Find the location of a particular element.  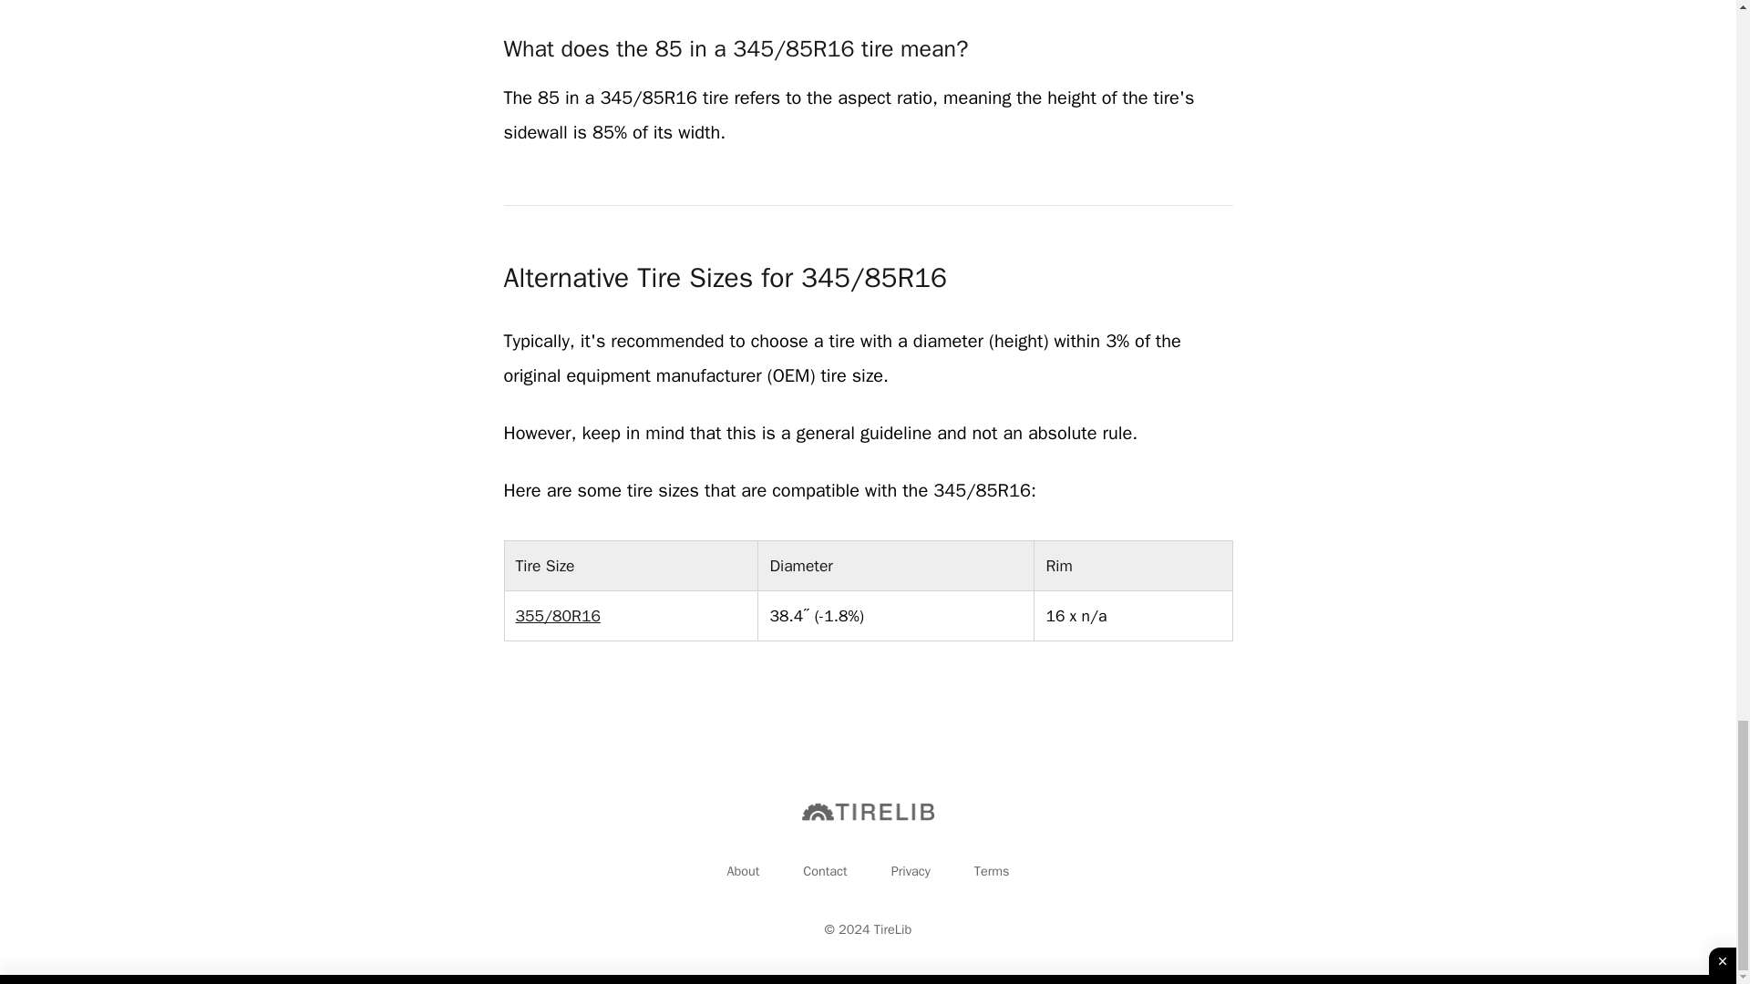

TireLib is located at coordinates (892, 929).